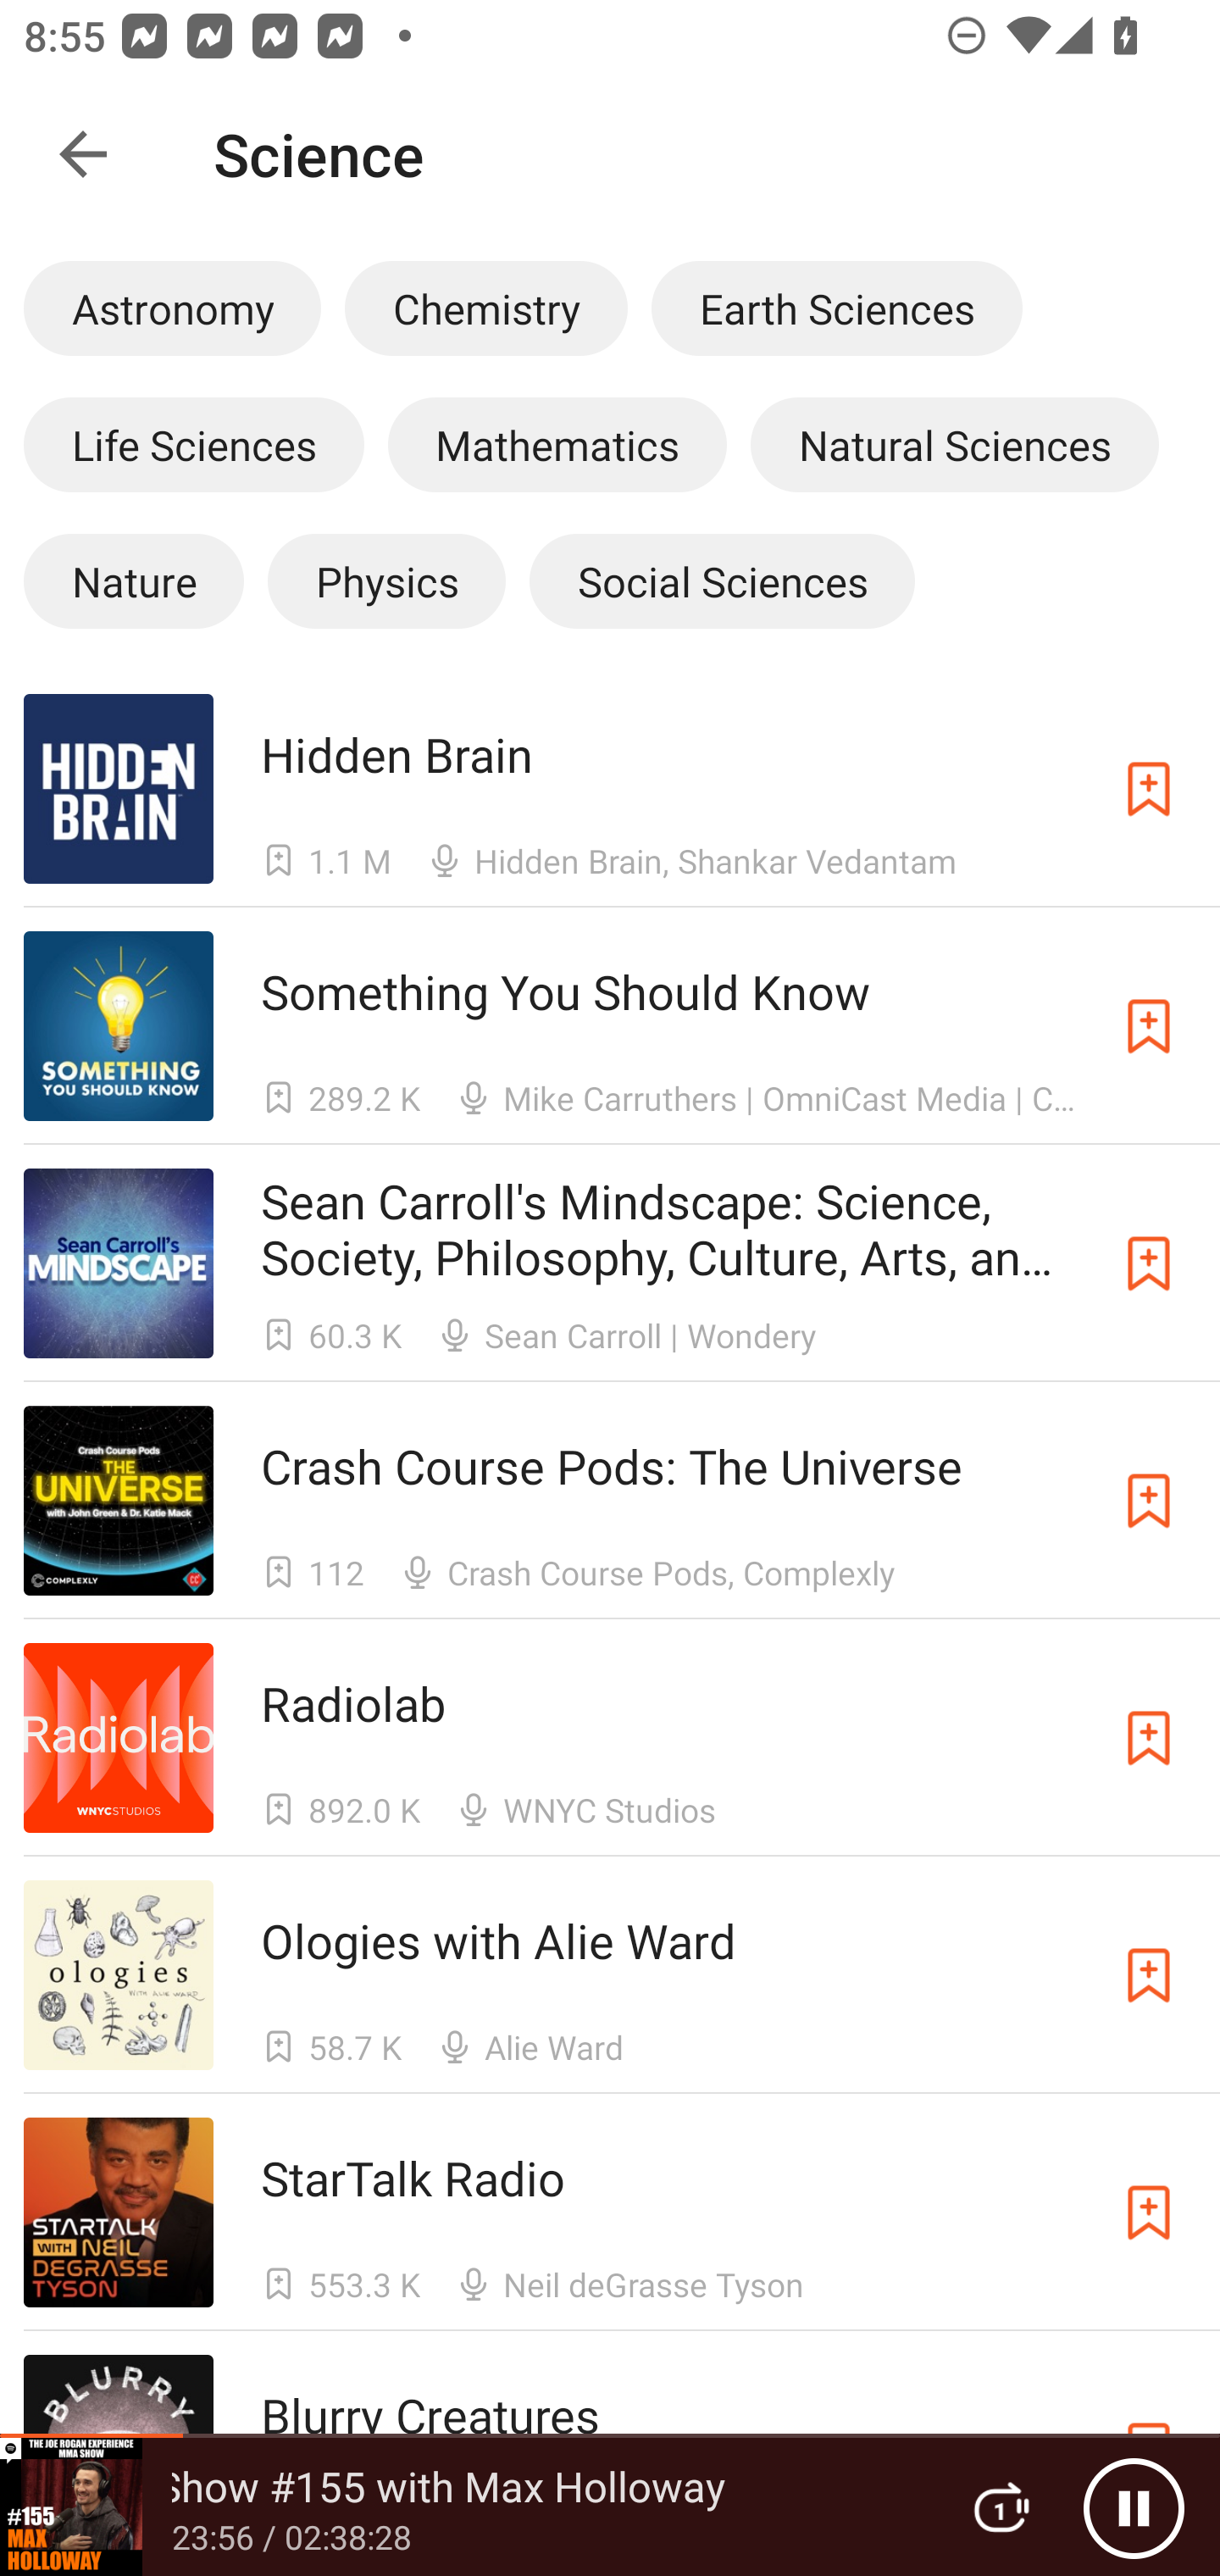 The image size is (1220, 2576). What do you see at coordinates (954, 444) in the screenshot?
I see `Natural Sciences` at bounding box center [954, 444].